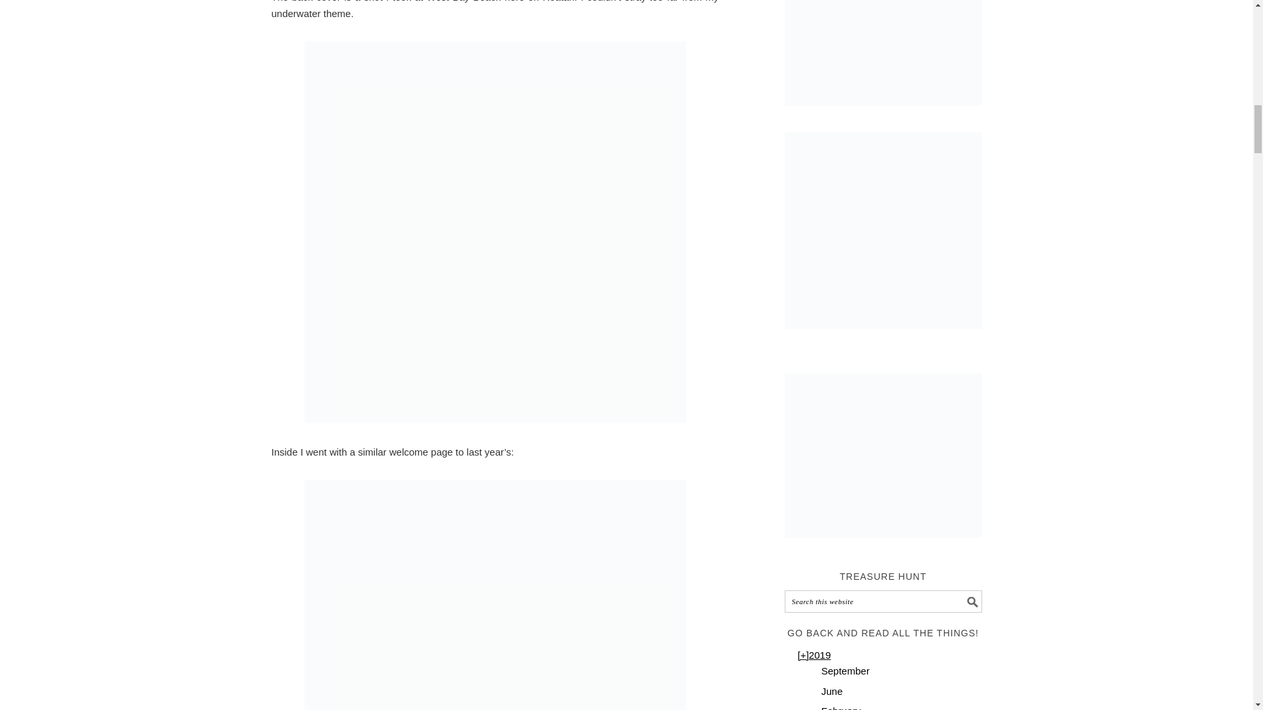 The image size is (1263, 710). Describe the element at coordinates (803, 655) in the screenshot. I see `2019` at that location.